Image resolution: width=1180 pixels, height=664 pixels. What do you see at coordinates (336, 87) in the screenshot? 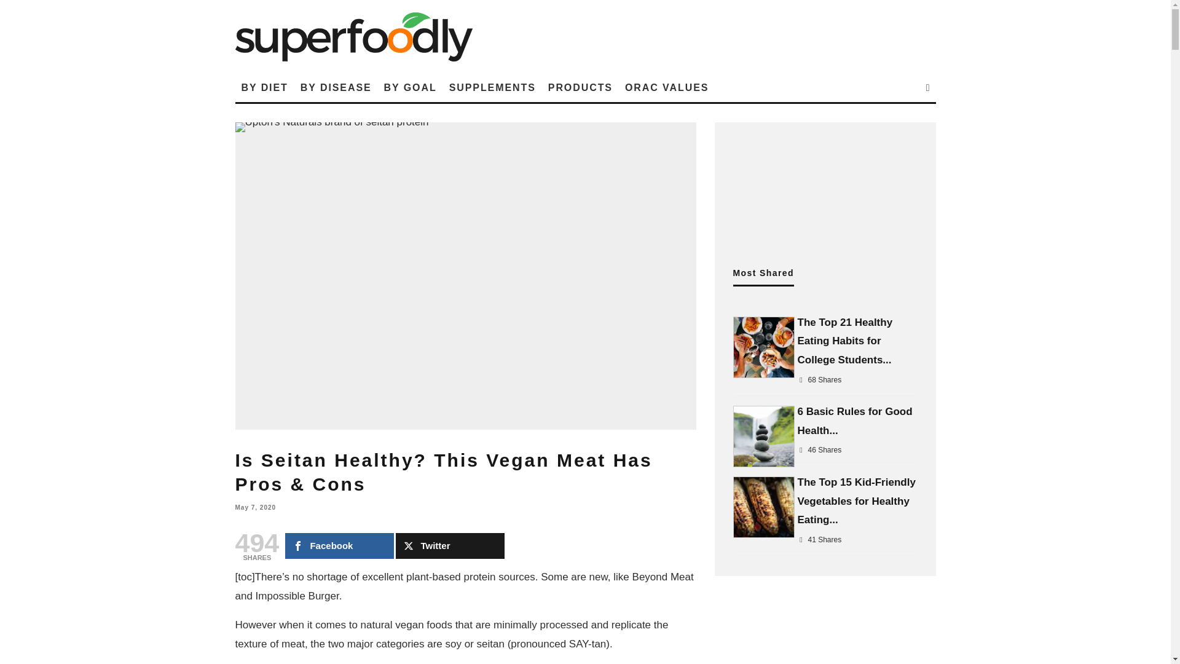
I see `BY DISEASE` at bounding box center [336, 87].